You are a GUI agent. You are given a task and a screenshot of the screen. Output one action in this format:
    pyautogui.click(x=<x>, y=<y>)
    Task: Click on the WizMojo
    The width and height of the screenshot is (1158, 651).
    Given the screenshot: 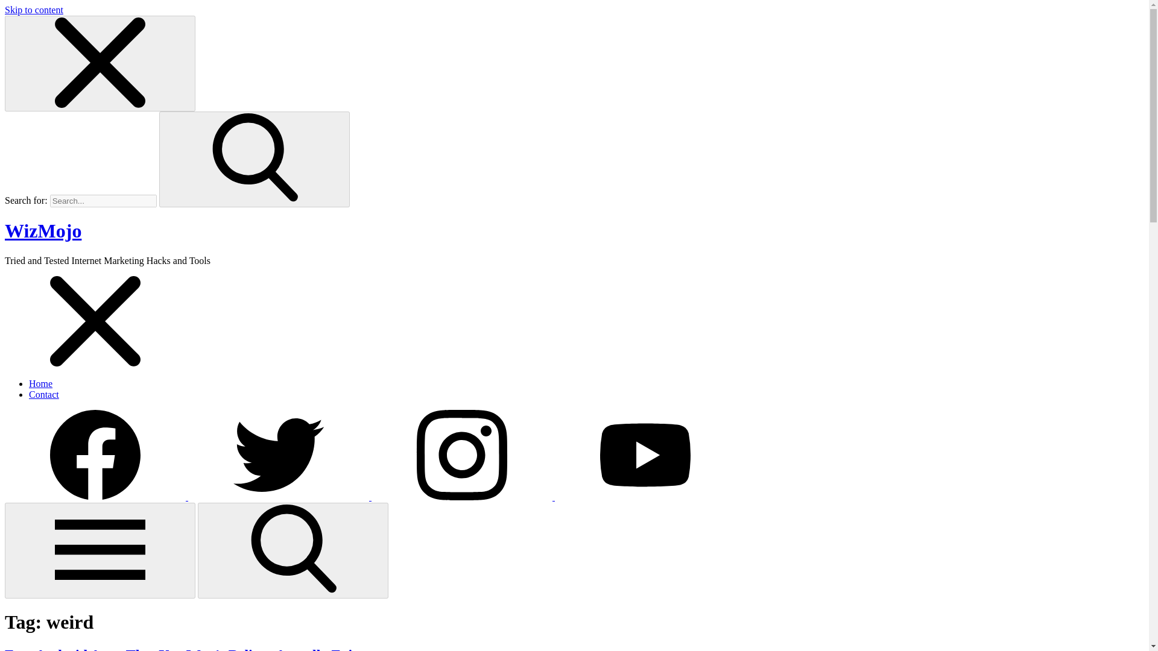 What is the action you would take?
    pyautogui.click(x=42, y=230)
    